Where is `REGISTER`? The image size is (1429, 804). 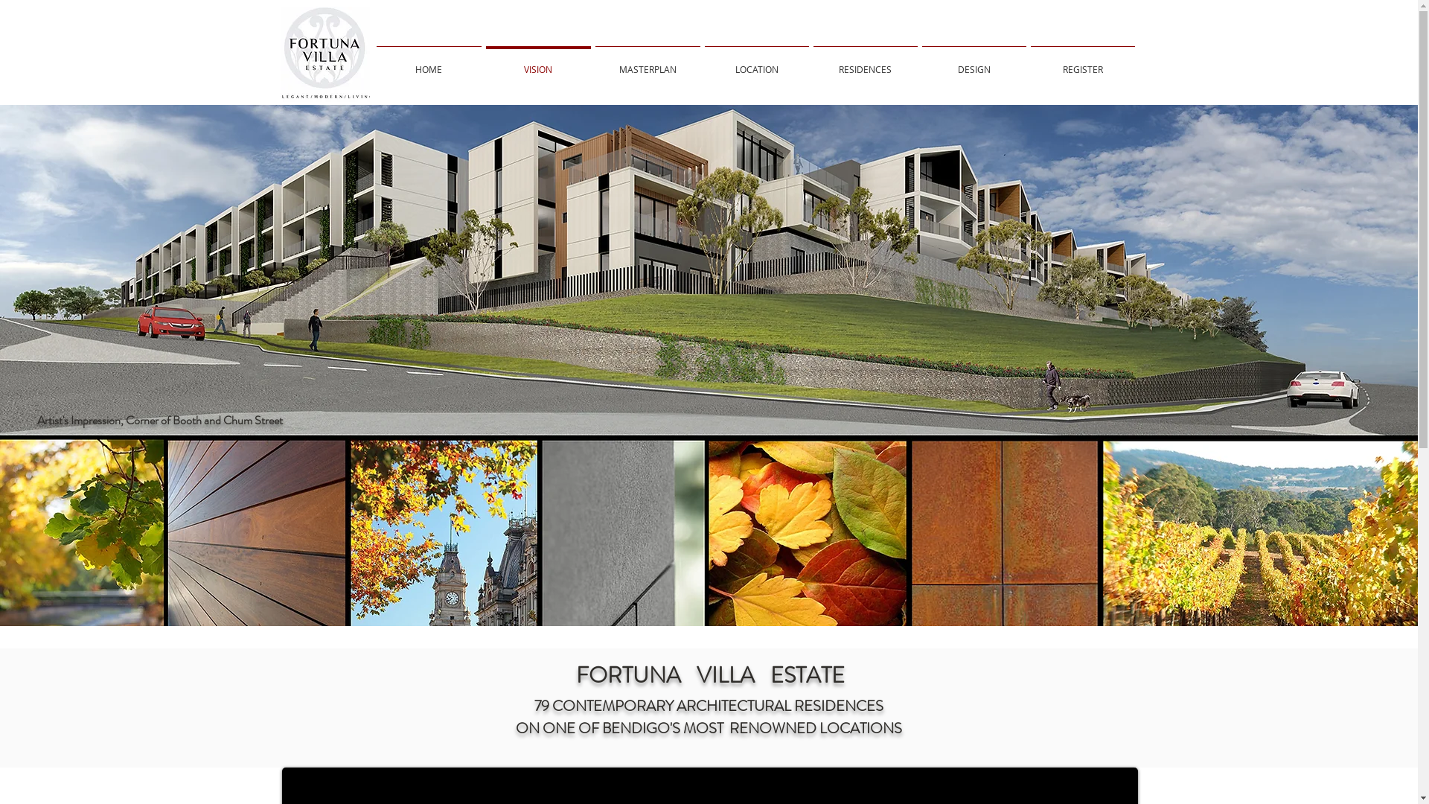
REGISTER is located at coordinates (1083, 63).